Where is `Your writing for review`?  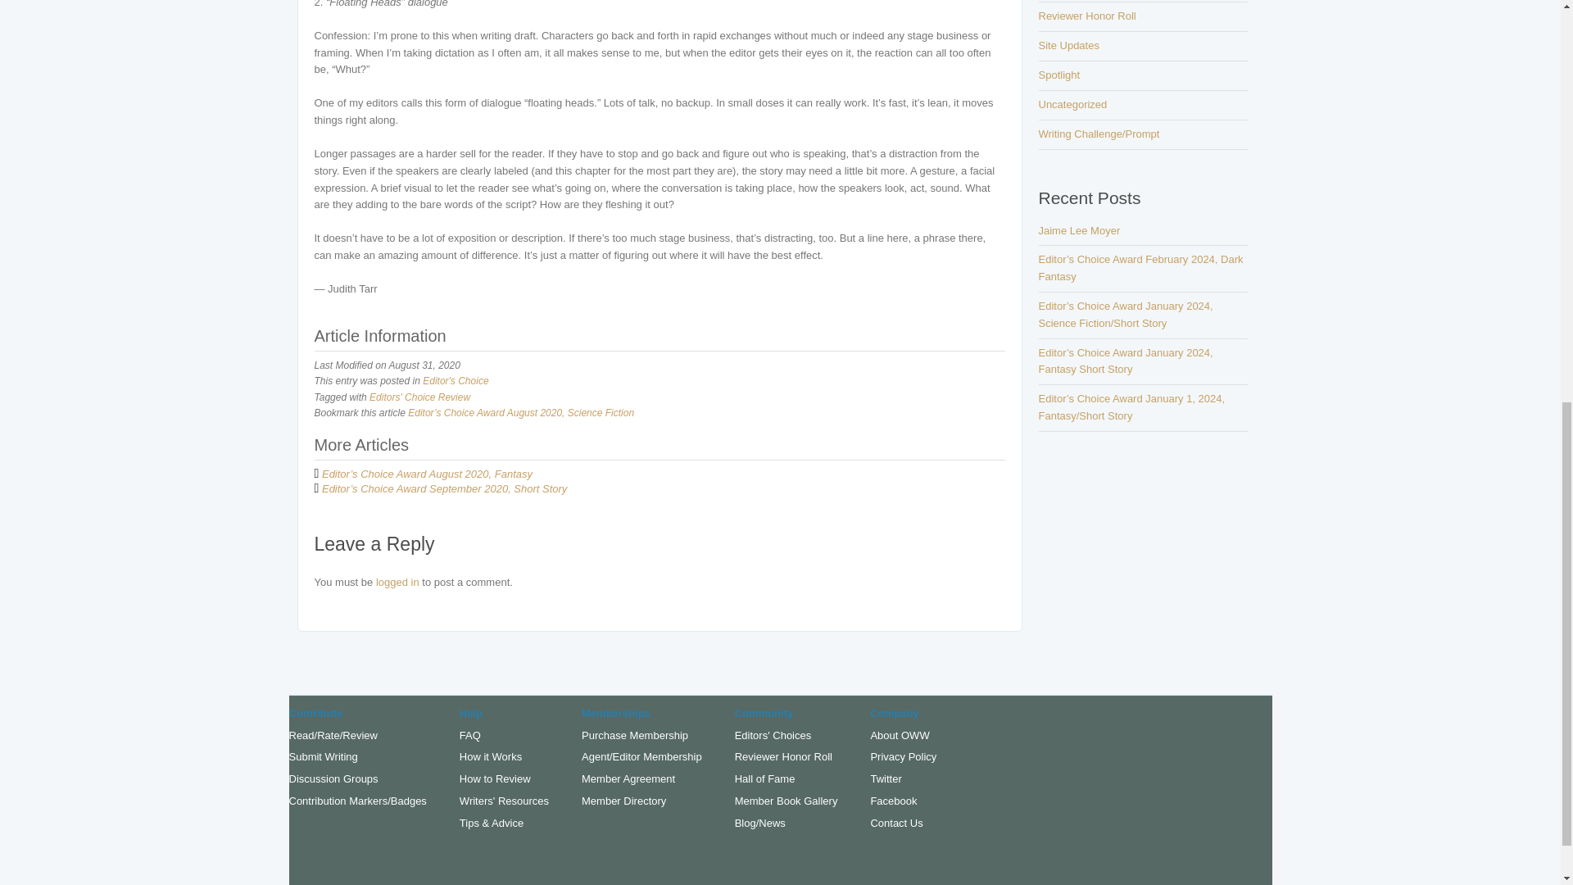
Your writing for review is located at coordinates (322, 756).